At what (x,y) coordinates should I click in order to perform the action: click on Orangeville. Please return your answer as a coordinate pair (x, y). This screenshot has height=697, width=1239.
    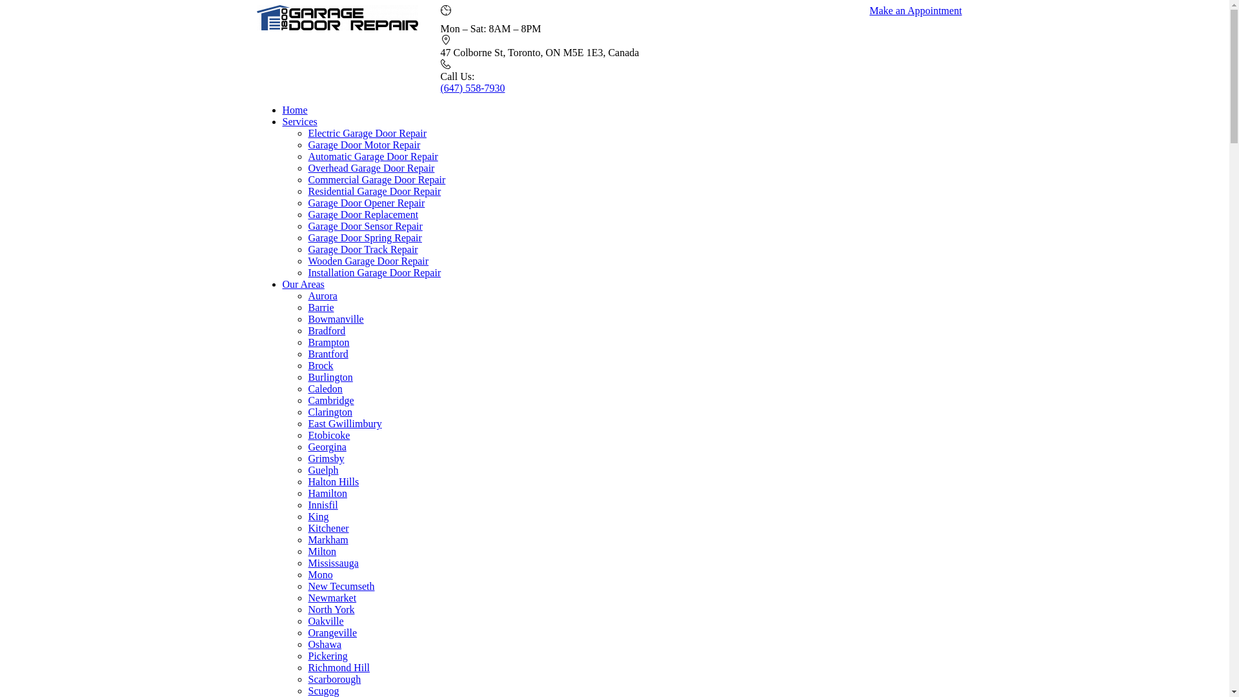
    Looking at the image, I should click on (333, 632).